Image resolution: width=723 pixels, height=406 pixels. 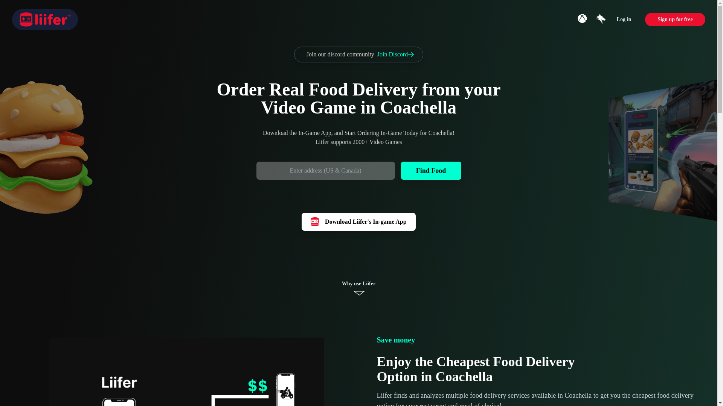 What do you see at coordinates (358, 288) in the screenshot?
I see `Why use Liifer` at bounding box center [358, 288].